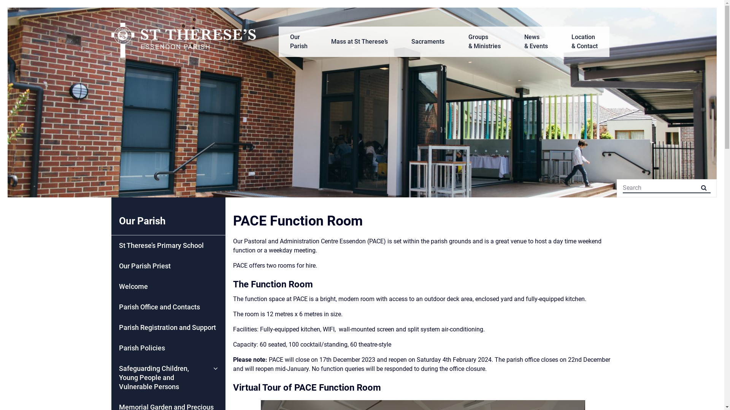 This screenshot has width=730, height=410. What do you see at coordinates (428, 42) in the screenshot?
I see `Sacraments` at bounding box center [428, 42].